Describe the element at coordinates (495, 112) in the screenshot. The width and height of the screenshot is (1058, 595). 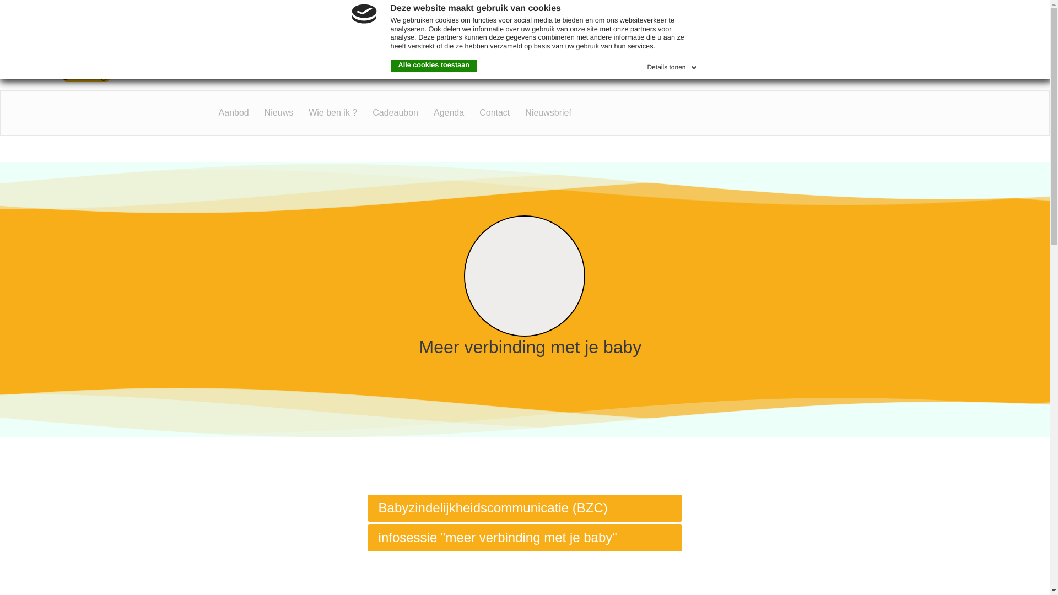
I see `Contact` at that location.